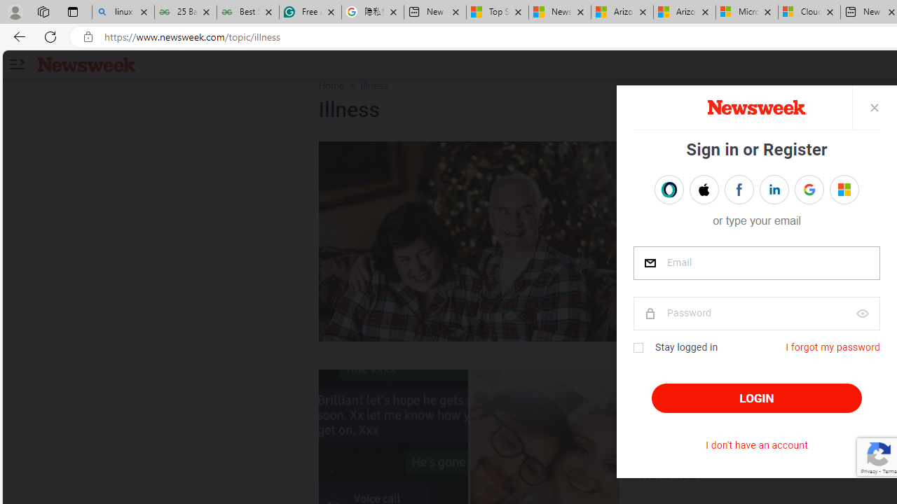 Image resolution: width=897 pixels, height=504 pixels. Describe the element at coordinates (669, 189) in the screenshot. I see `Sign in with OPENPASS` at that location.